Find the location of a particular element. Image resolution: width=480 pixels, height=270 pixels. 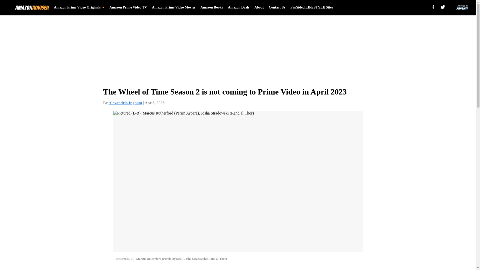

Amazon Books is located at coordinates (212, 7).